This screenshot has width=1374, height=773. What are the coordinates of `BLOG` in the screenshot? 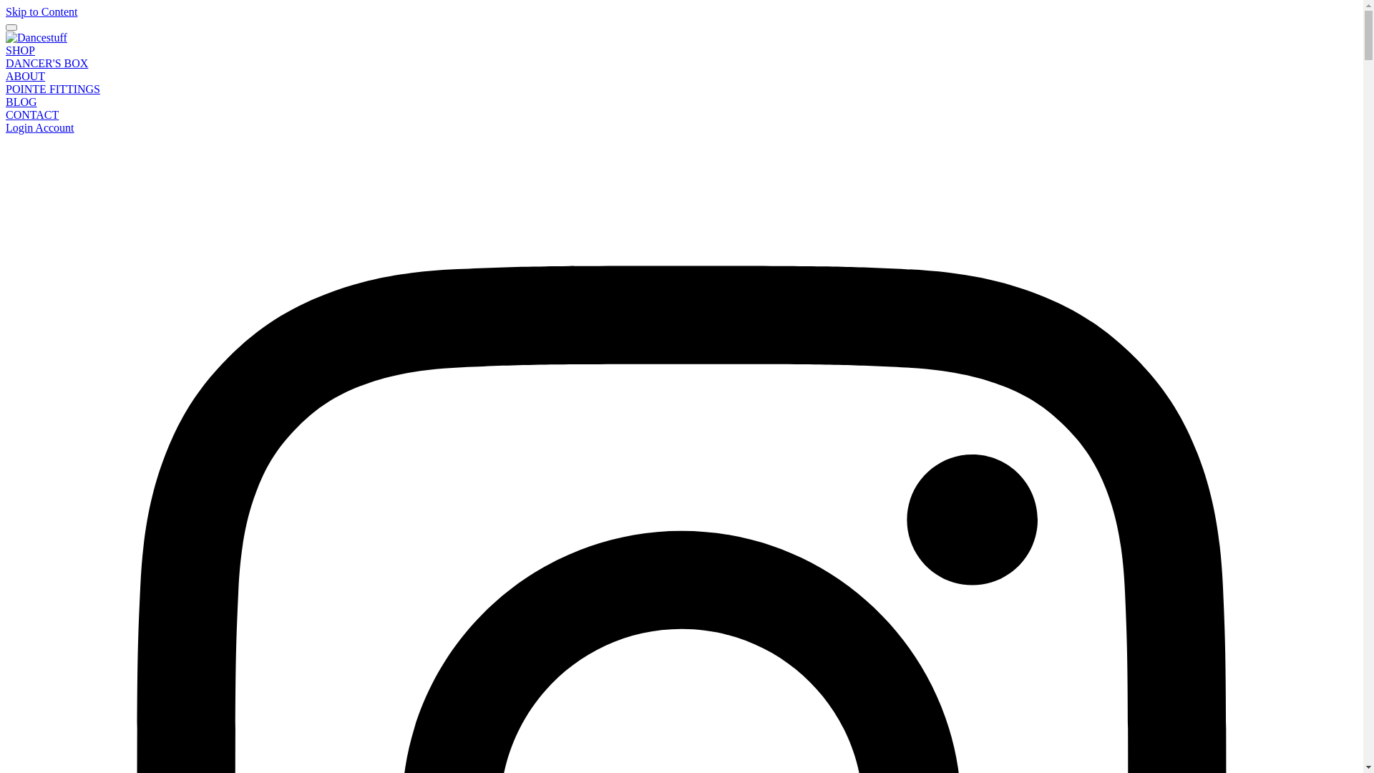 It's located at (21, 102).